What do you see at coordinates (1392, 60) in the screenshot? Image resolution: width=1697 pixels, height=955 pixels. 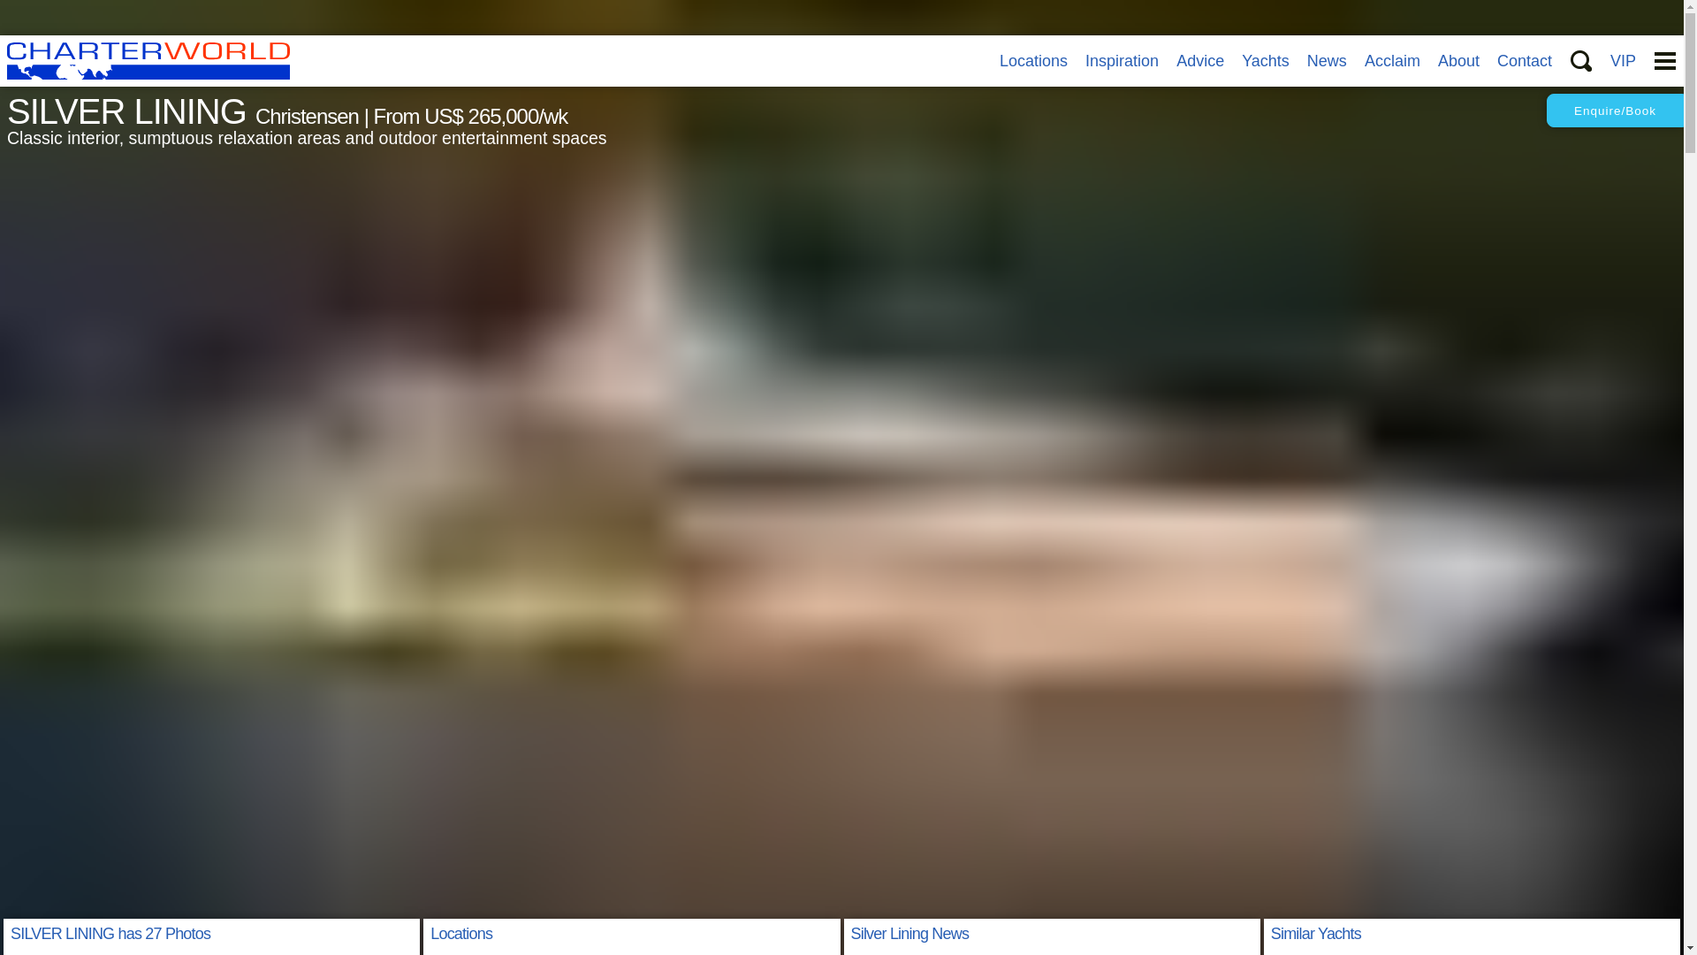 I see `Acclaim` at bounding box center [1392, 60].